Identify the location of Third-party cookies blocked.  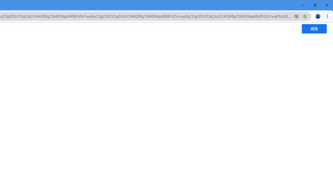
(297, 16).